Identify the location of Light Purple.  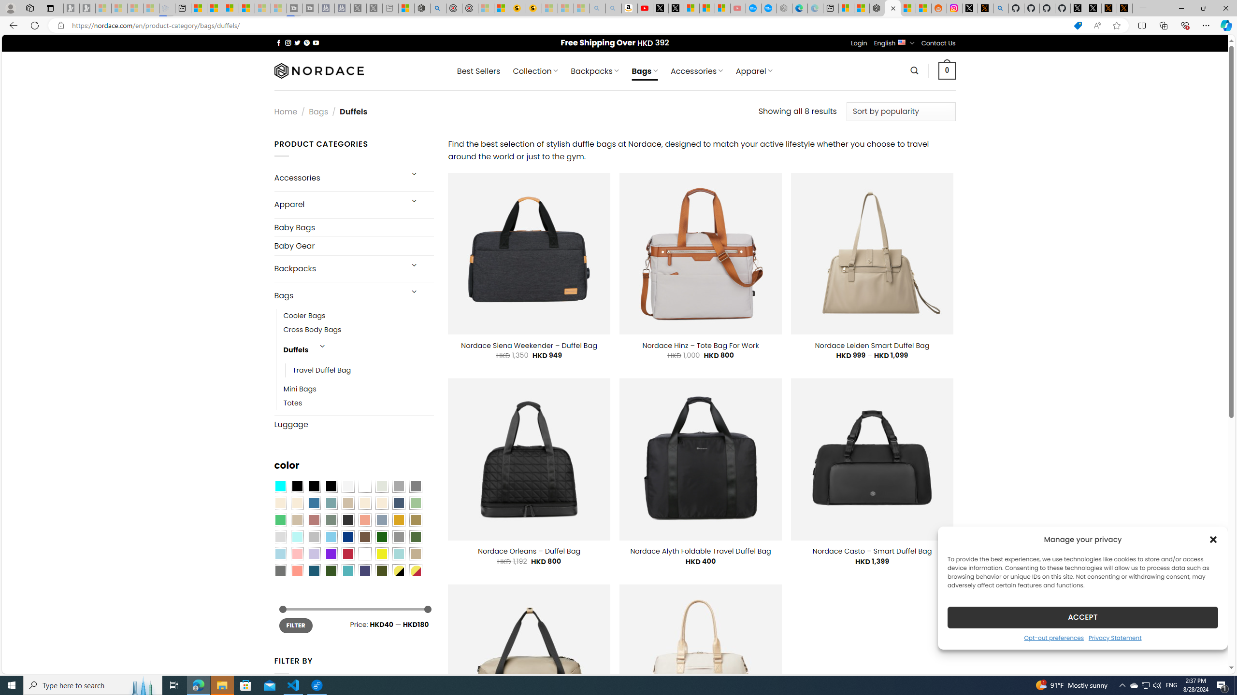
(314, 554).